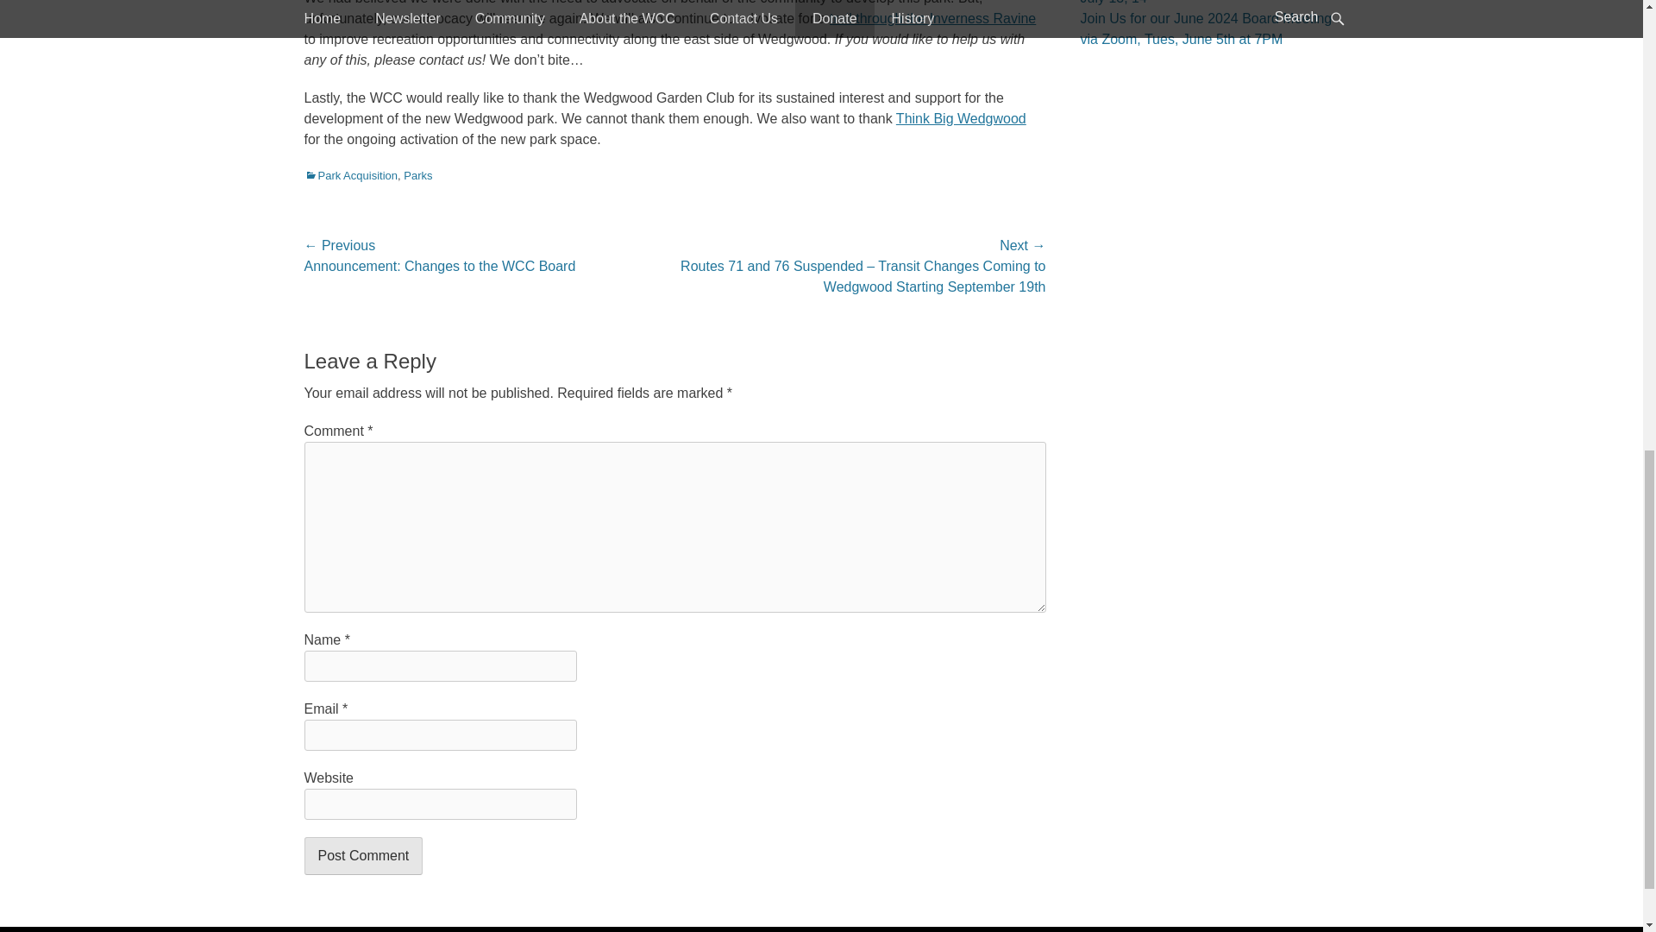 The image size is (1656, 932). Describe the element at coordinates (417, 174) in the screenshot. I see `Parks` at that location.